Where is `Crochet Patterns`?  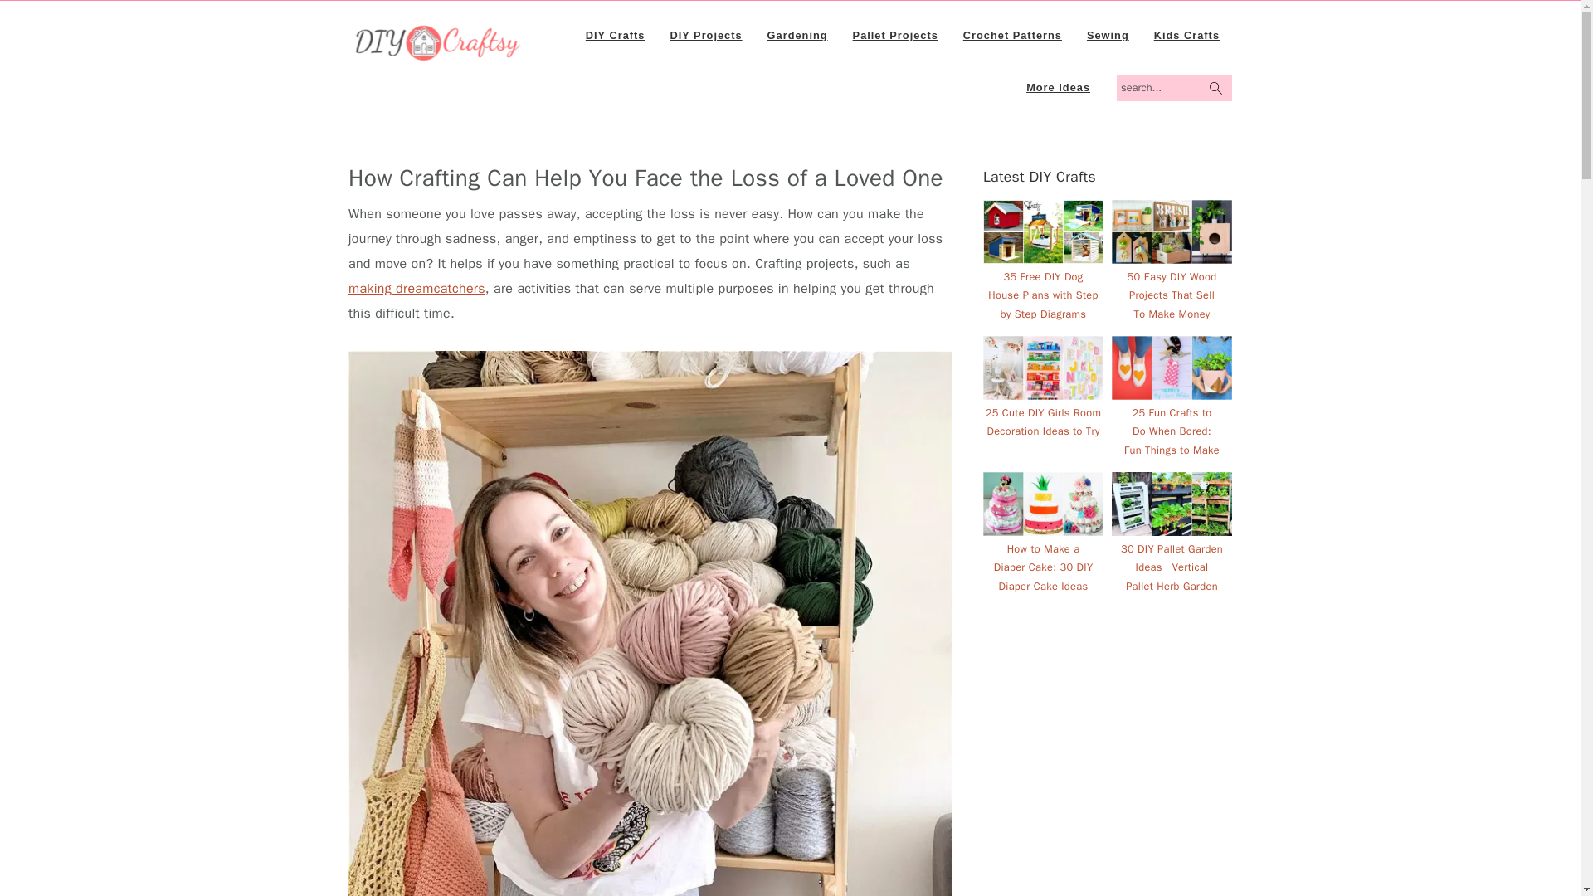 Crochet Patterns is located at coordinates (1012, 35).